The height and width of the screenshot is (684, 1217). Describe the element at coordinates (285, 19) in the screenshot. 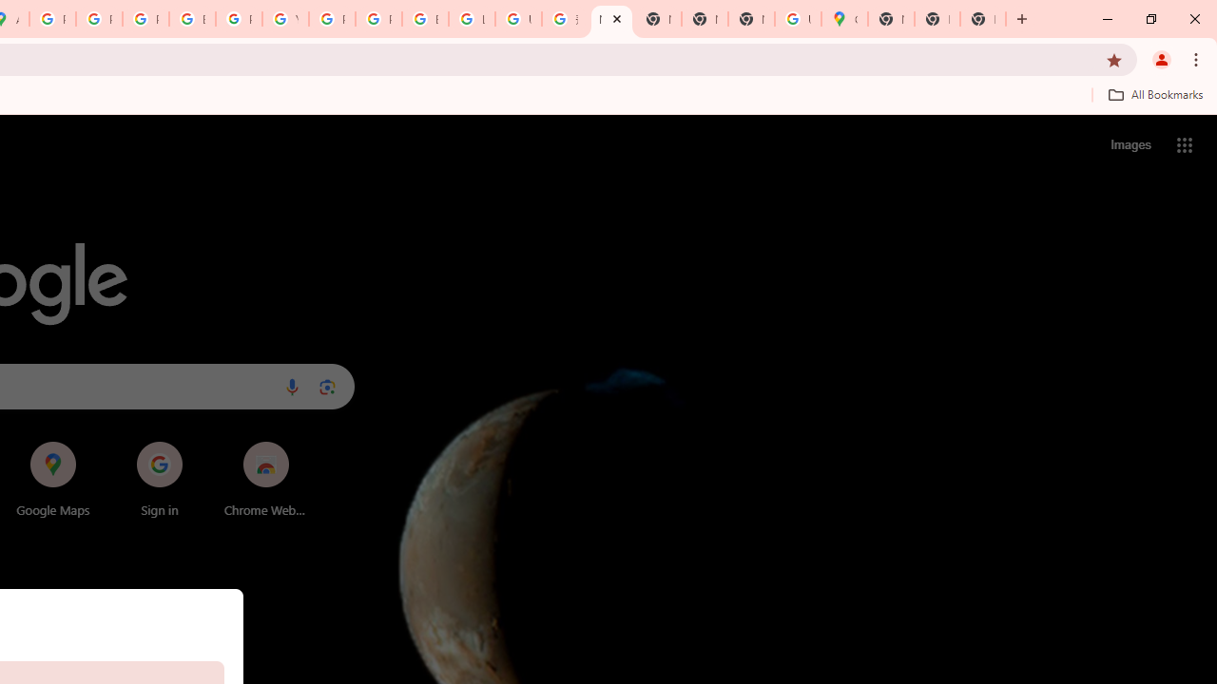

I see `YouTube` at that location.